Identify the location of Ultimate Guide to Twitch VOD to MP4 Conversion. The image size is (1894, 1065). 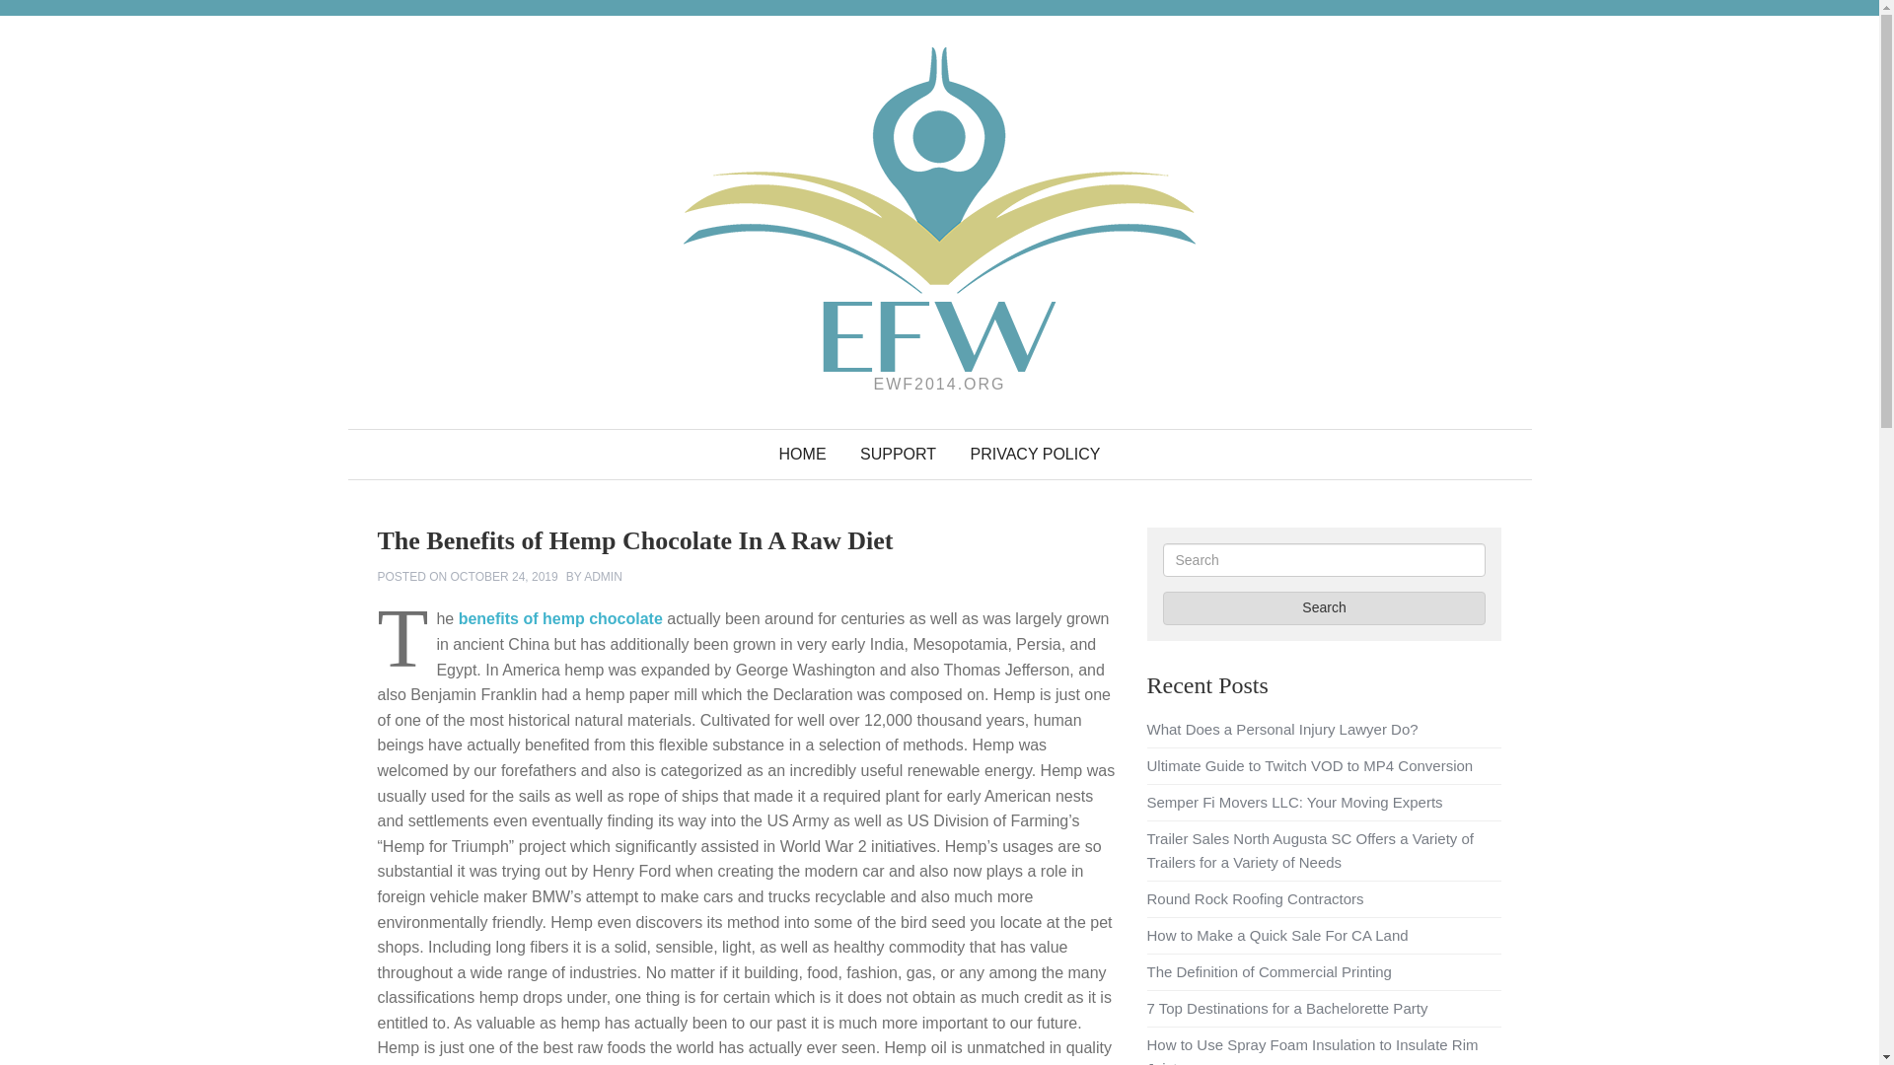
(1309, 765).